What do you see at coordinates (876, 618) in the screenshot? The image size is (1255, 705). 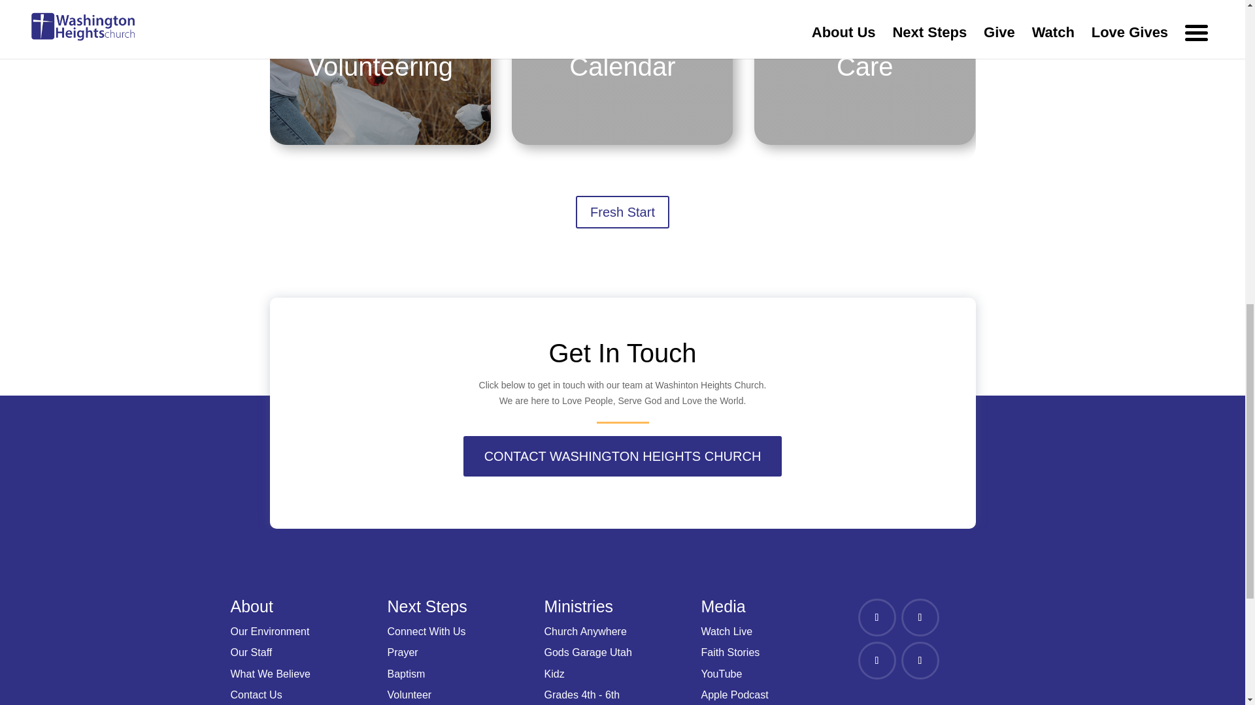 I see `Follow on Facebook` at bounding box center [876, 618].